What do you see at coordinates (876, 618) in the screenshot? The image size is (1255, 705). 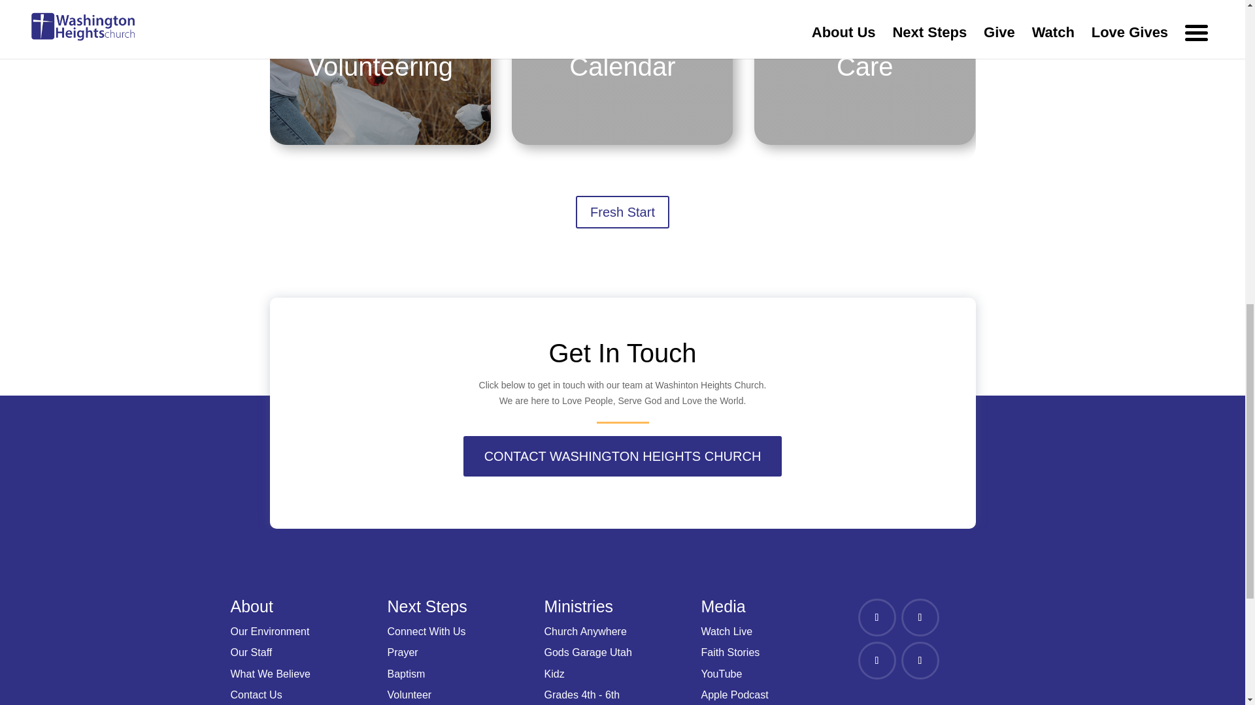 I see `Follow on Facebook` at bounding box center [876, 618].